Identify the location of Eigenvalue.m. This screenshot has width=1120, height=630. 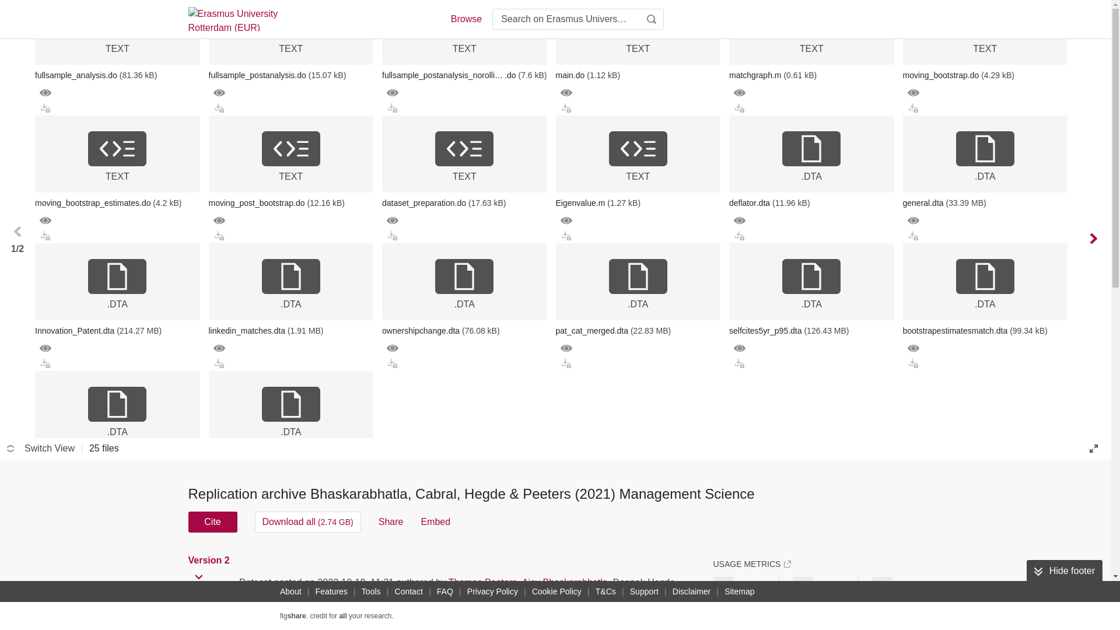
(638, 202).